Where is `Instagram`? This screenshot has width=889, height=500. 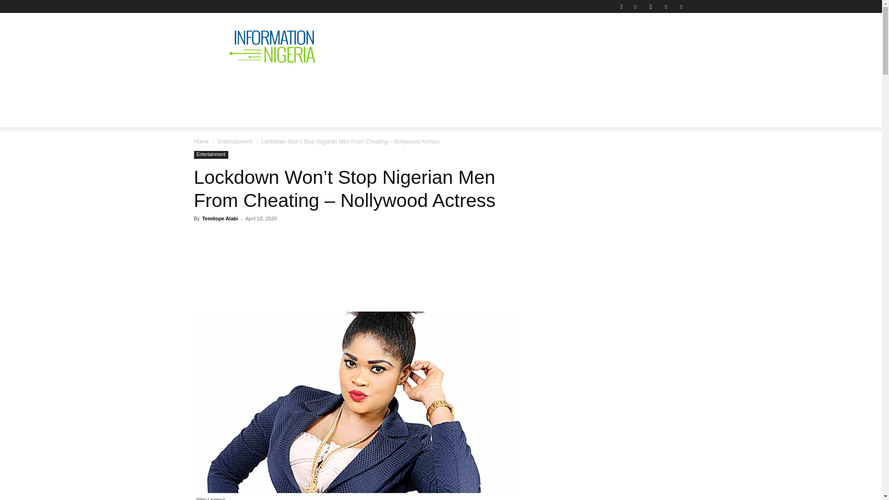
Instagram is located at coordinates (651, 6).